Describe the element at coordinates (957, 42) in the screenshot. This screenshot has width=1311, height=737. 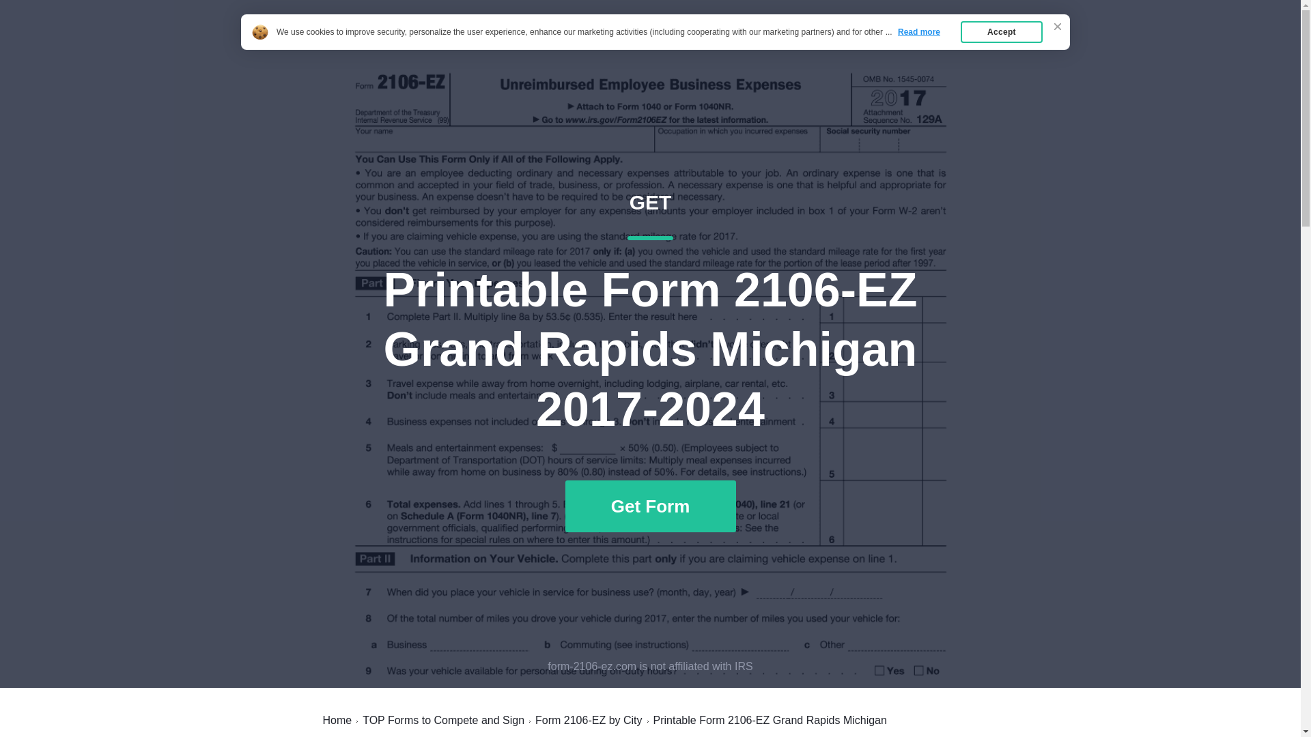
I see `Top Forms` at that location.